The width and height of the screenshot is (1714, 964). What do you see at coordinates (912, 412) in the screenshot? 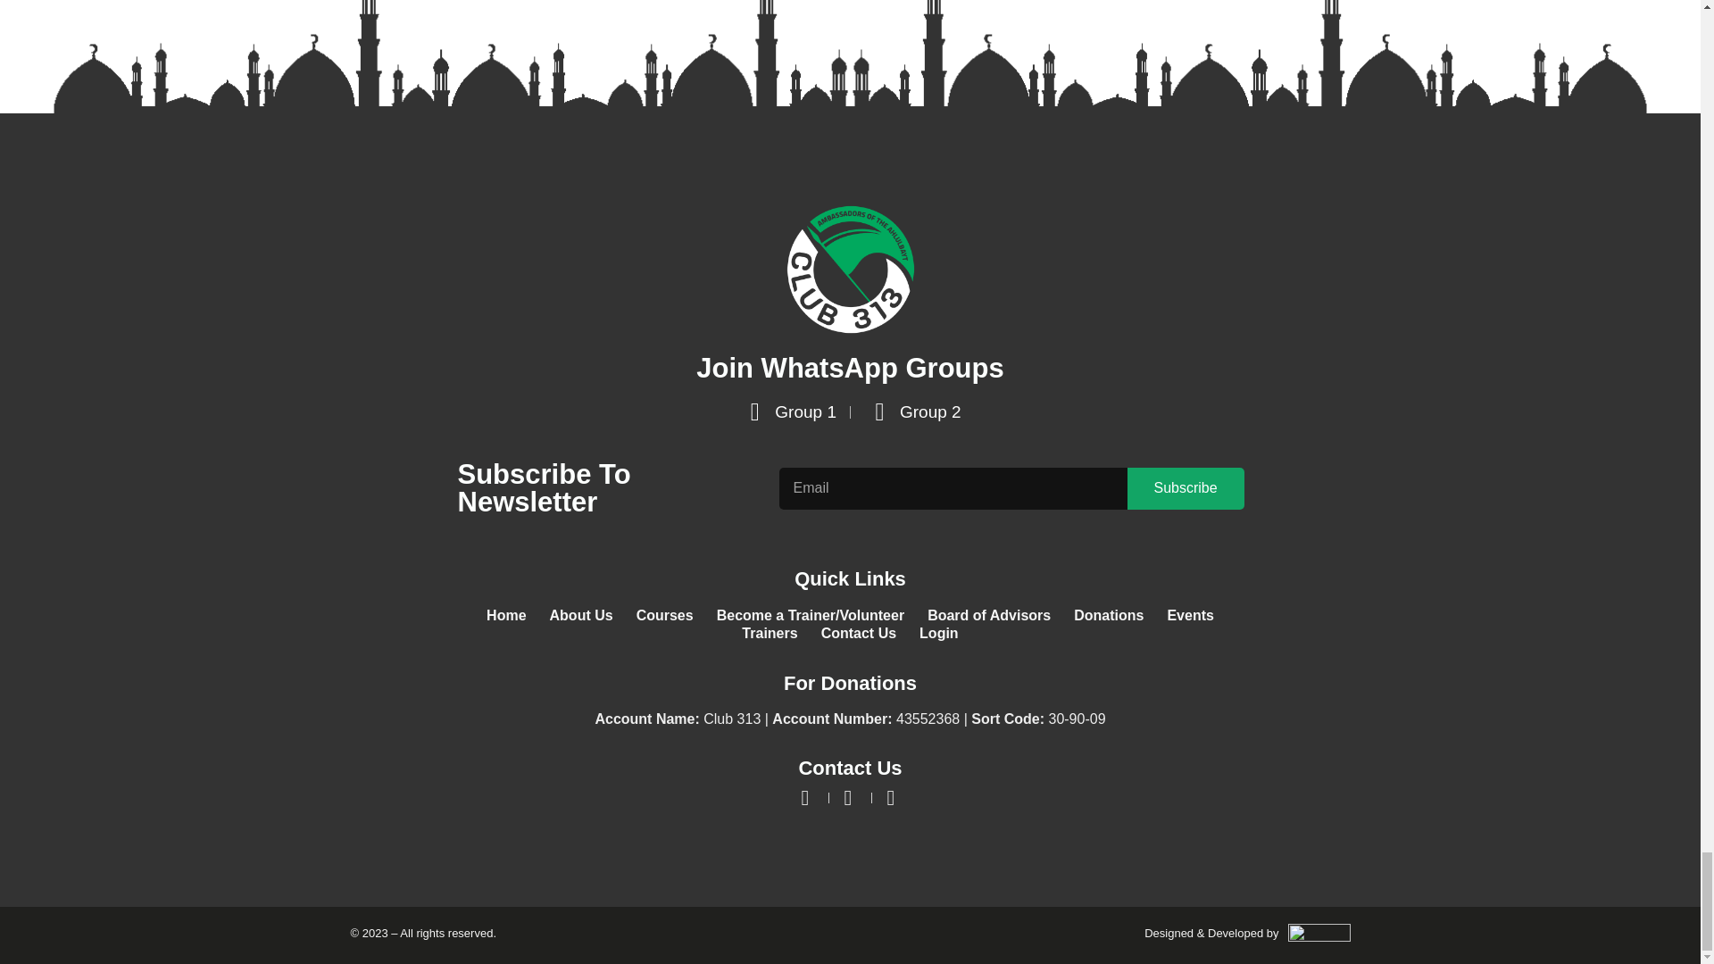
I see `Group 2` at bounding box center [912, 412].